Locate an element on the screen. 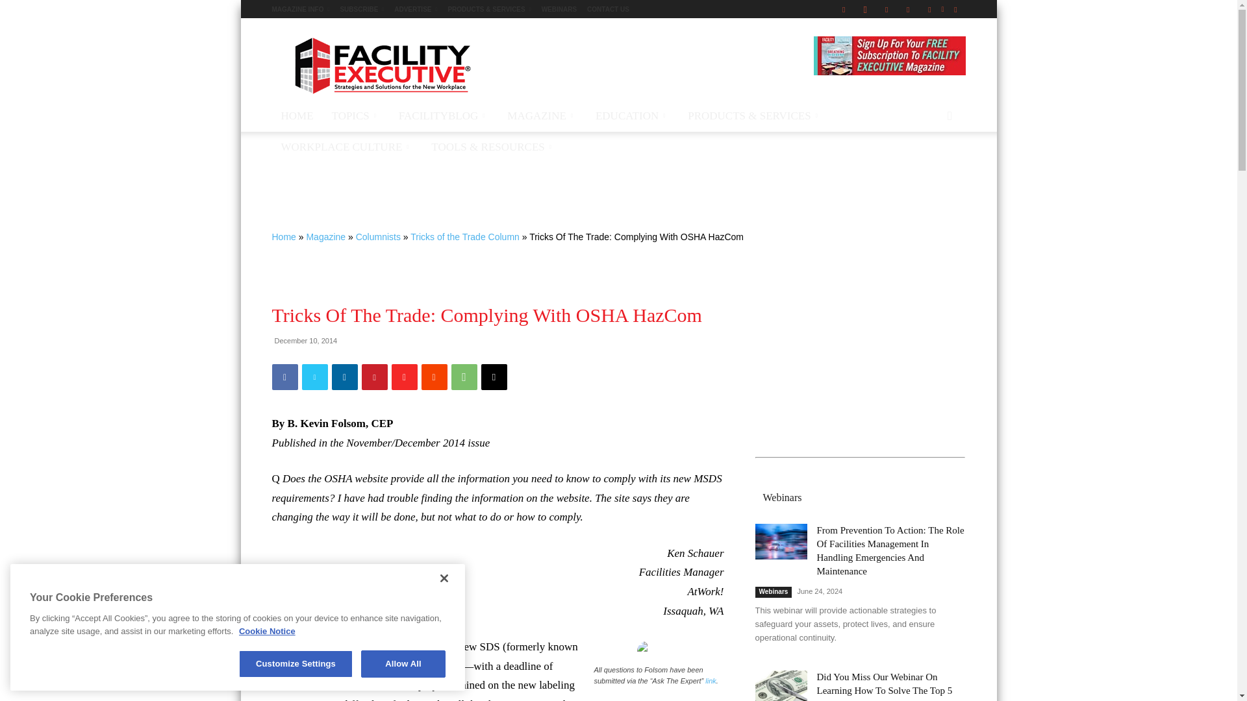  Instagram is located at coordinates (865, 9).